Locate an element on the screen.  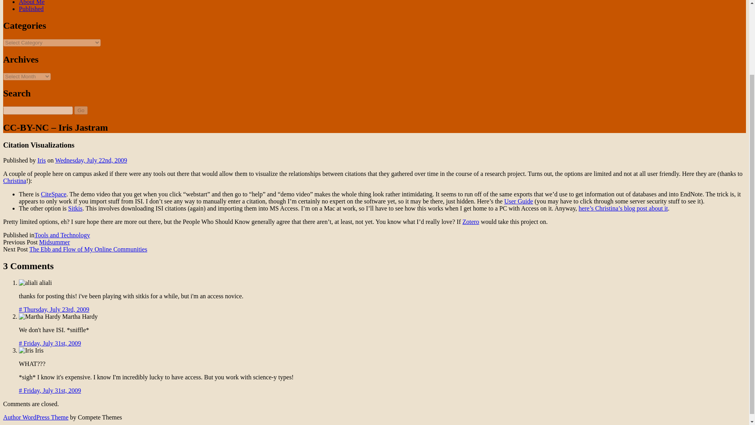
Published is located at coordinates (31, 9).